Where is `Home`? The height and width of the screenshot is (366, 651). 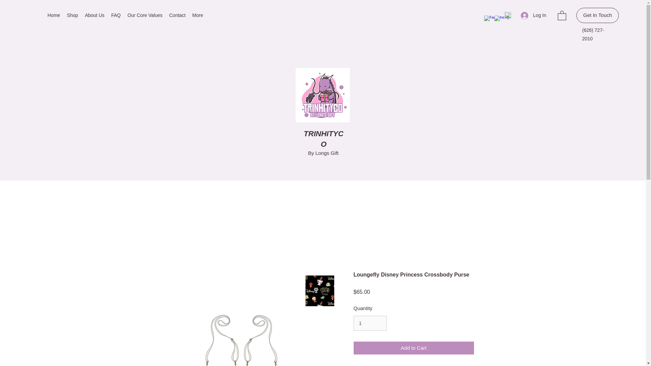 Home is located at coordinates (54, 15).